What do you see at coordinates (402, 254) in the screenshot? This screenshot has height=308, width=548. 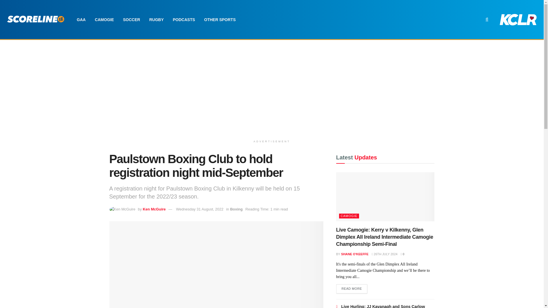 I see `0` at bounding box center [402, 254].